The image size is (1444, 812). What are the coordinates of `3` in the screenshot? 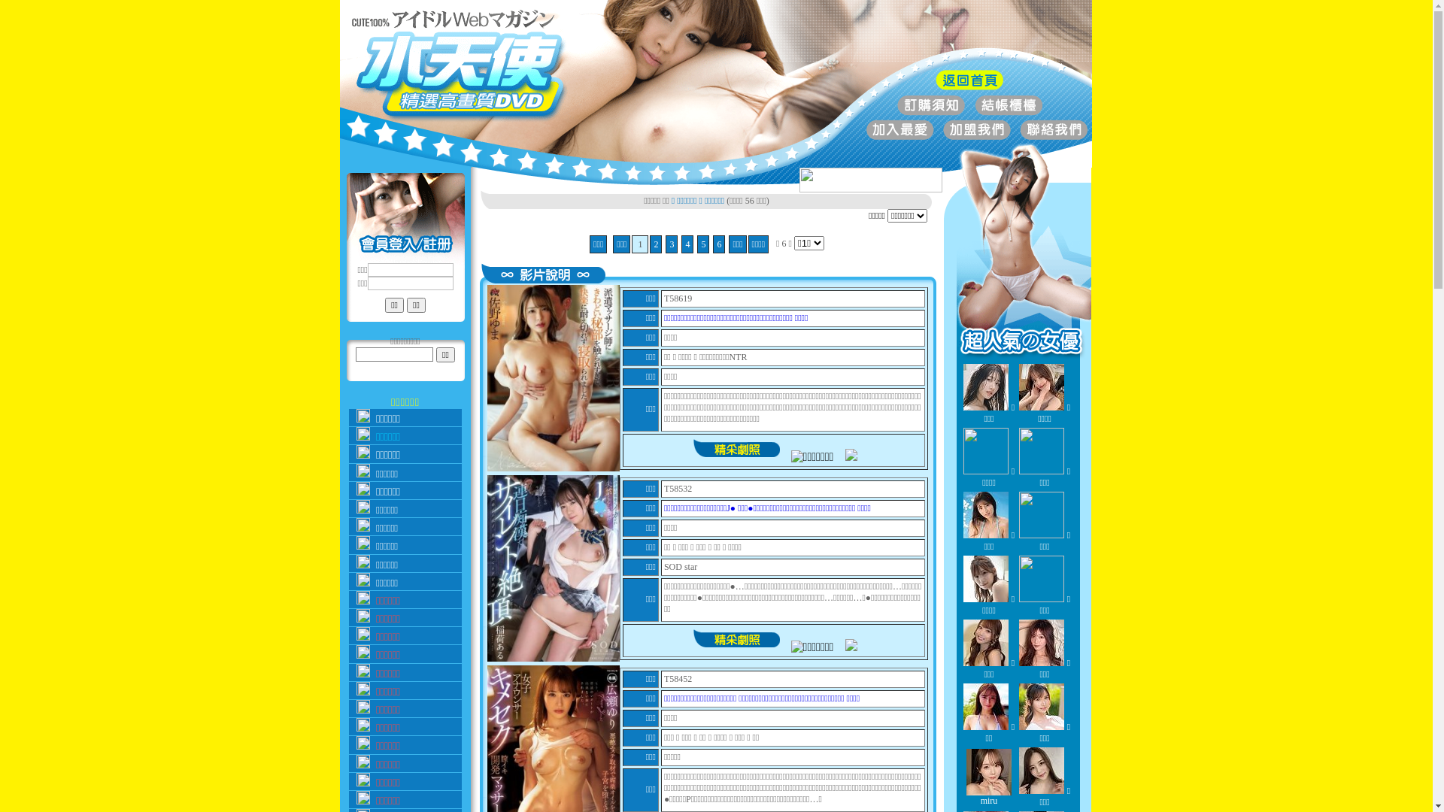 It's located at (672, 244).